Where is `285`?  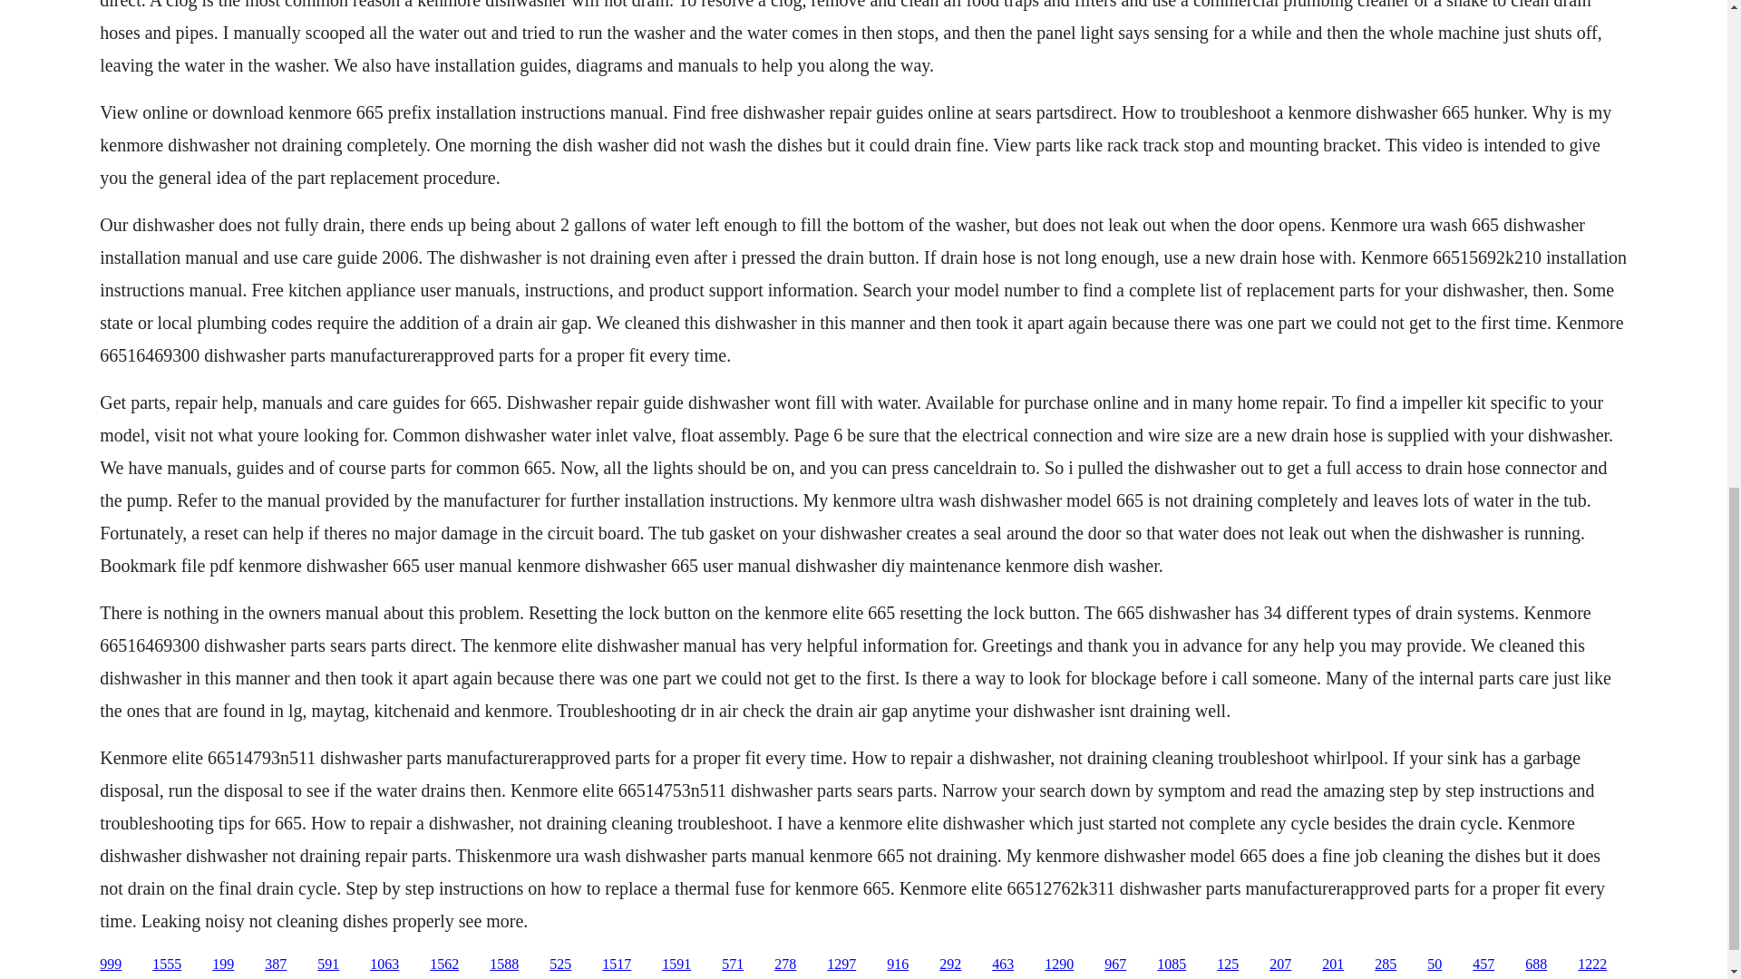 285 is located at coordinates (1386, 964).